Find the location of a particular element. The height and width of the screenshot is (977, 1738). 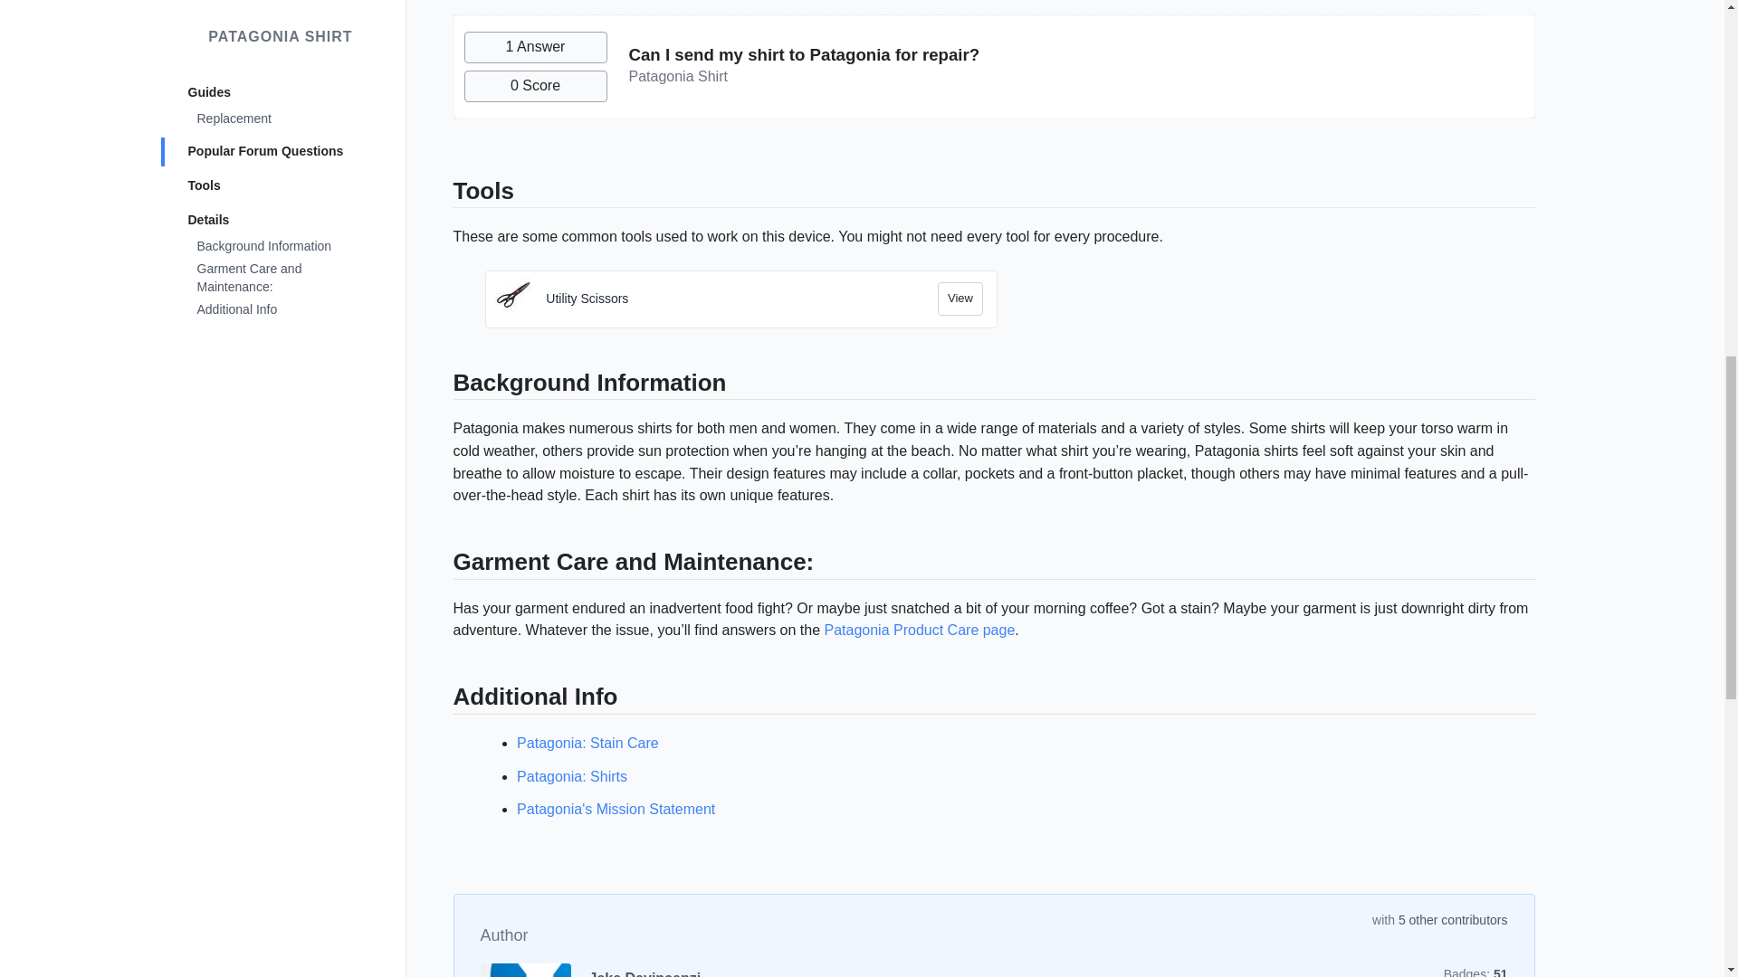

Link to this section is located at coordinates (444, 700).